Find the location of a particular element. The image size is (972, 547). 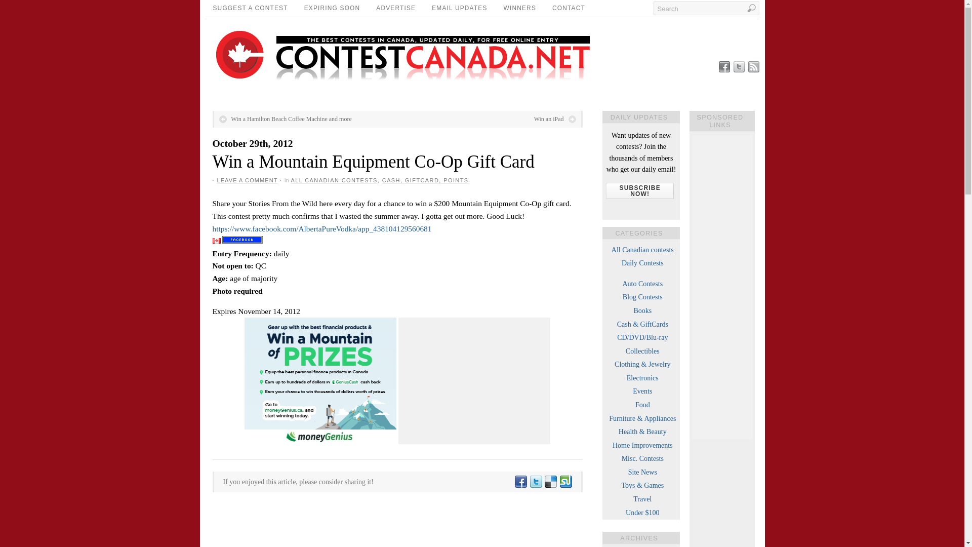

Contests run by bloggers. is located at coordinates (643, 297).